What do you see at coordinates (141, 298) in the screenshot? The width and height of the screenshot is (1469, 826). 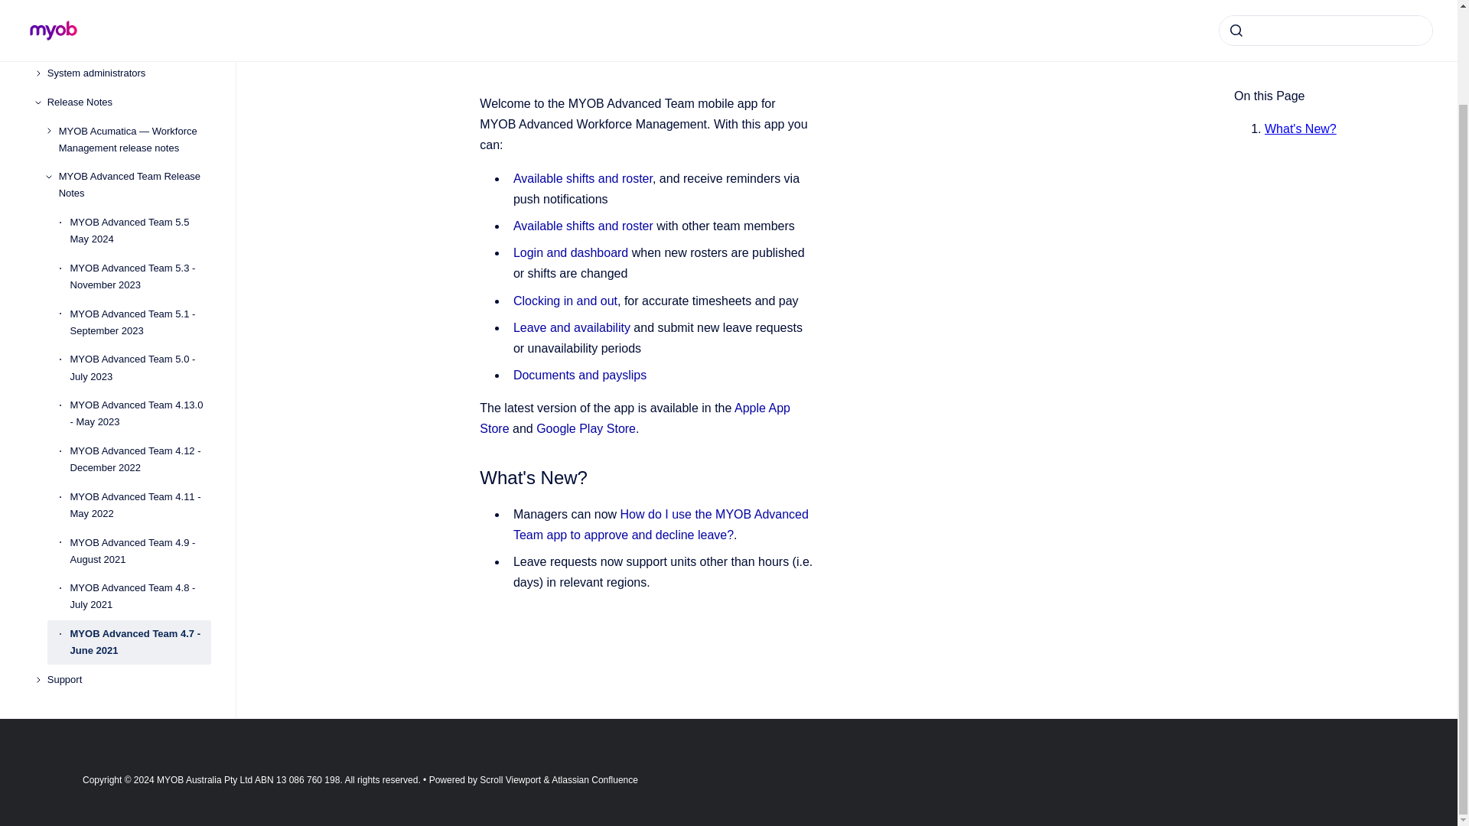 I see `MYOB Advanced Team 5.1 - September 2023` at bounding box center [141, 298].